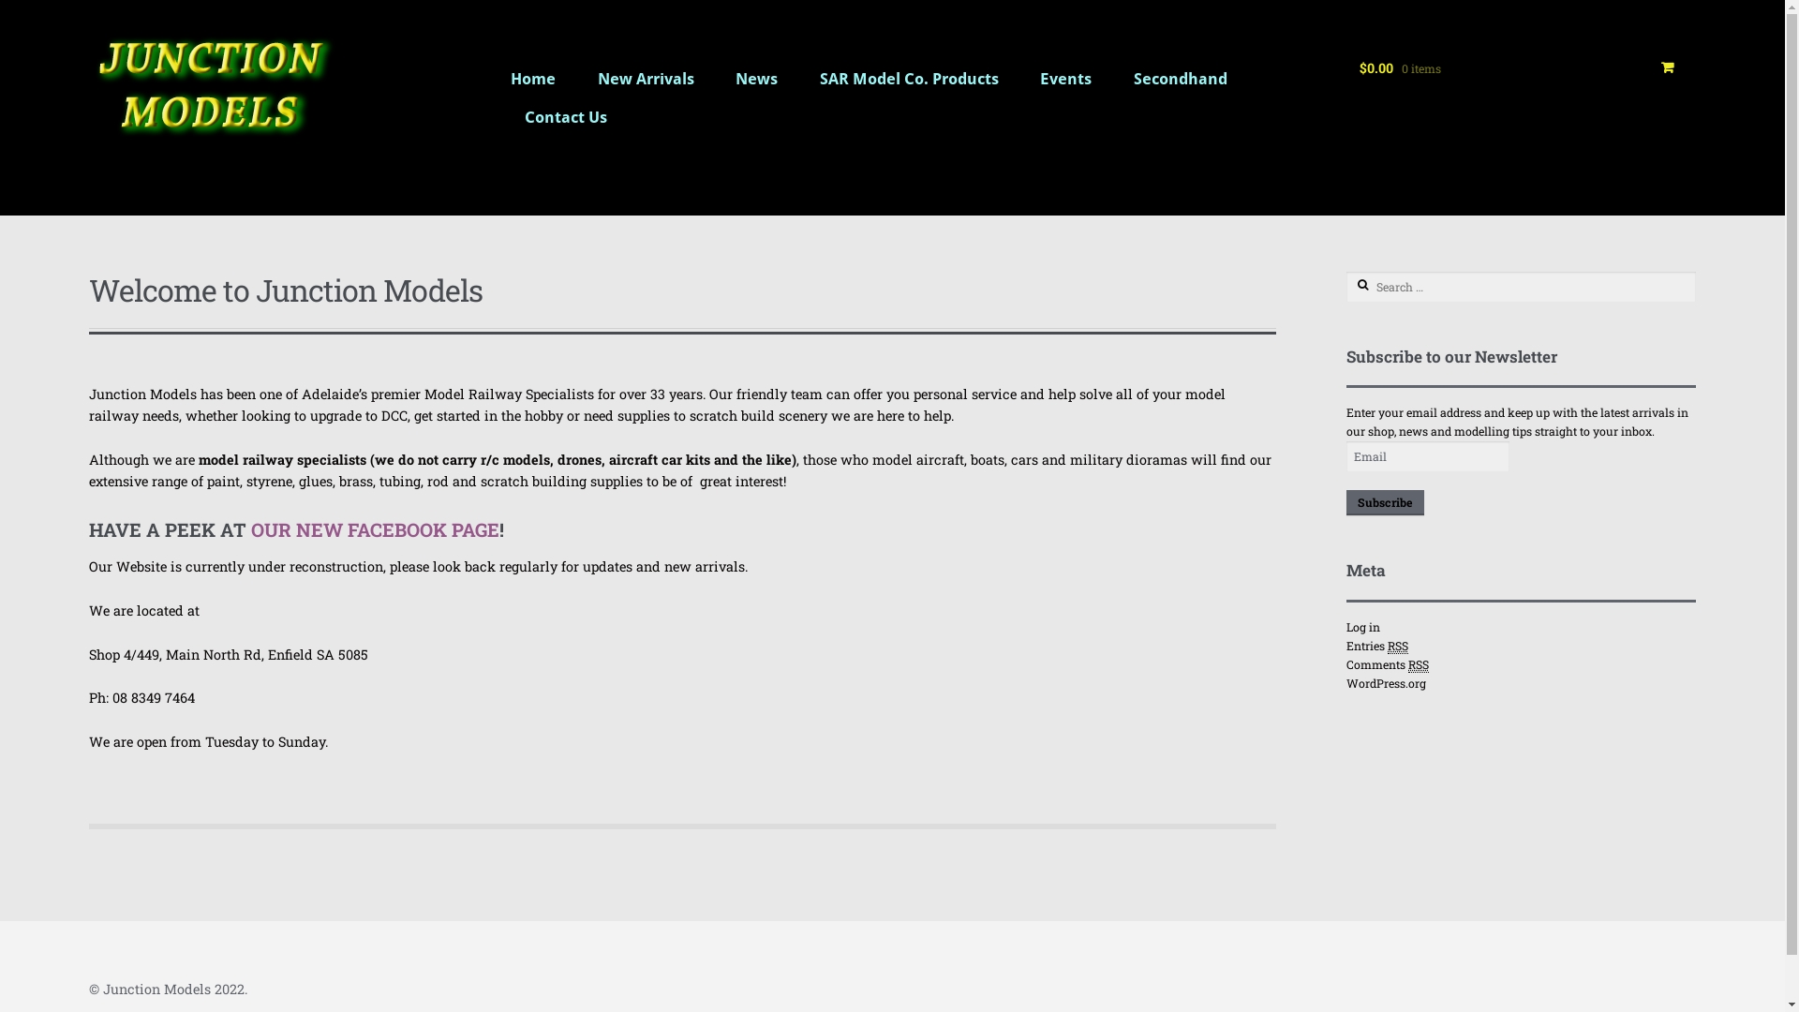 The image size is (1799, 1012). I want to click on Contact Us, so click(566, 126).